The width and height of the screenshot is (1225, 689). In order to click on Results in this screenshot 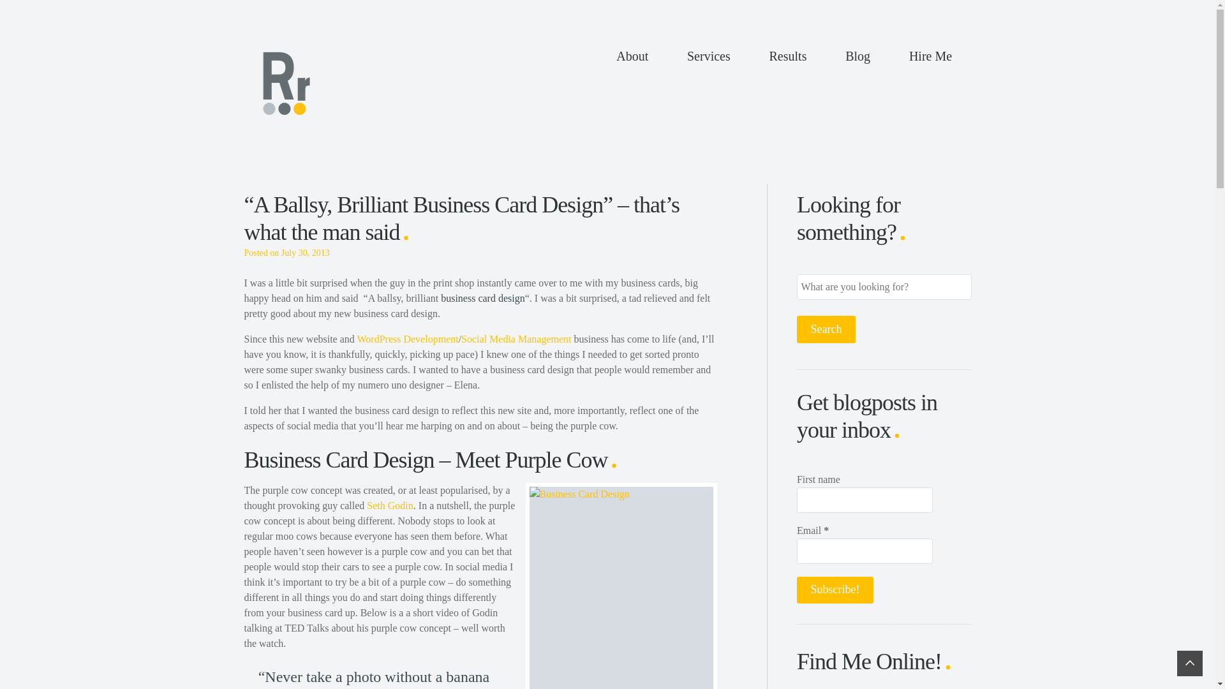, I will do `click(788, 56)`.